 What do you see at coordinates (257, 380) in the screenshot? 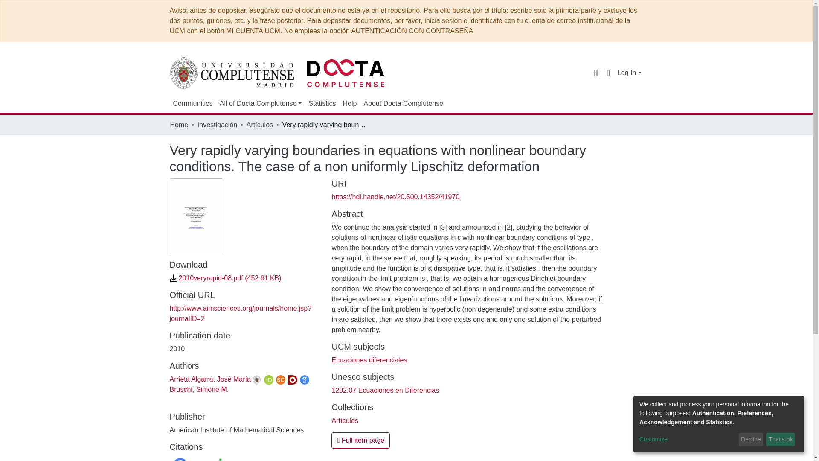
I see `UCM identifier` at bounding box center [257, 380].